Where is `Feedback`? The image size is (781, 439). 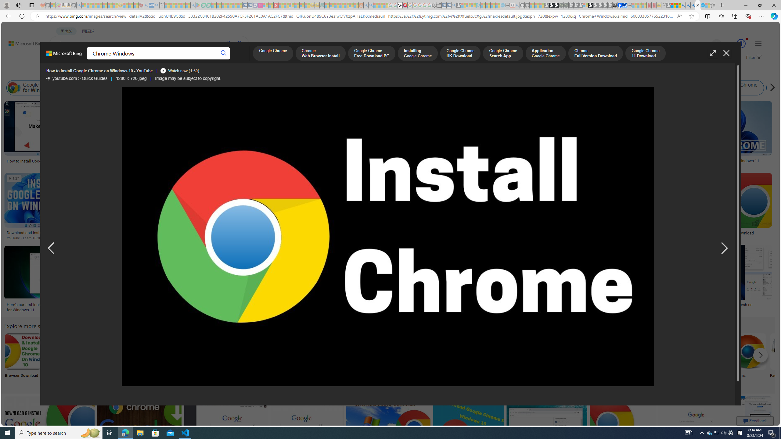
Feedback is located at coordinates (755, 421).